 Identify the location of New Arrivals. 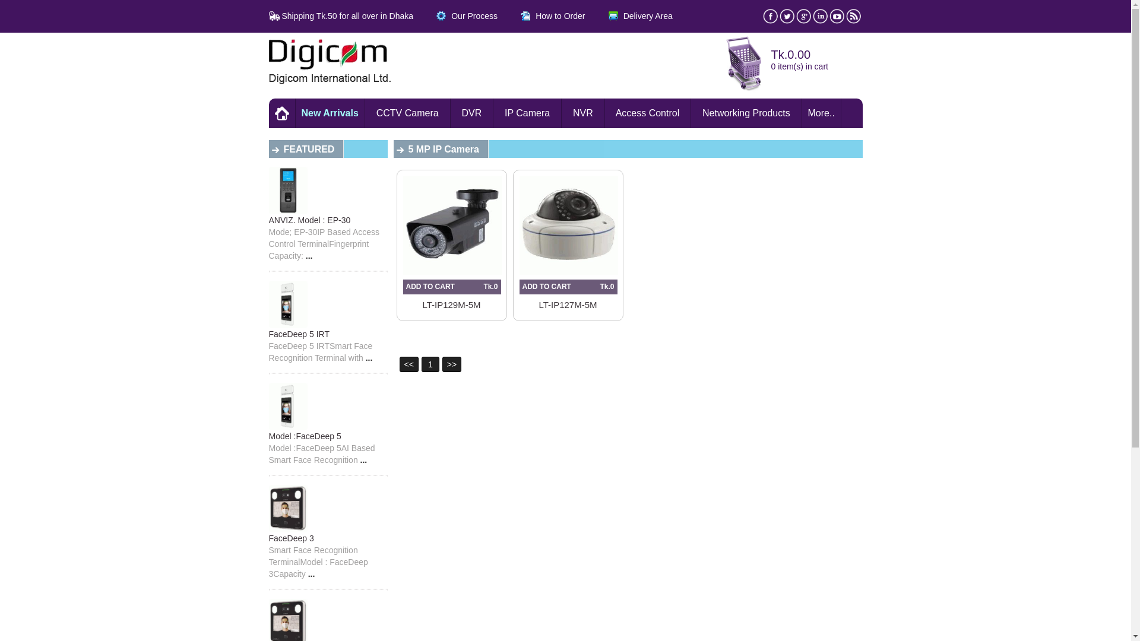
(330, 113).